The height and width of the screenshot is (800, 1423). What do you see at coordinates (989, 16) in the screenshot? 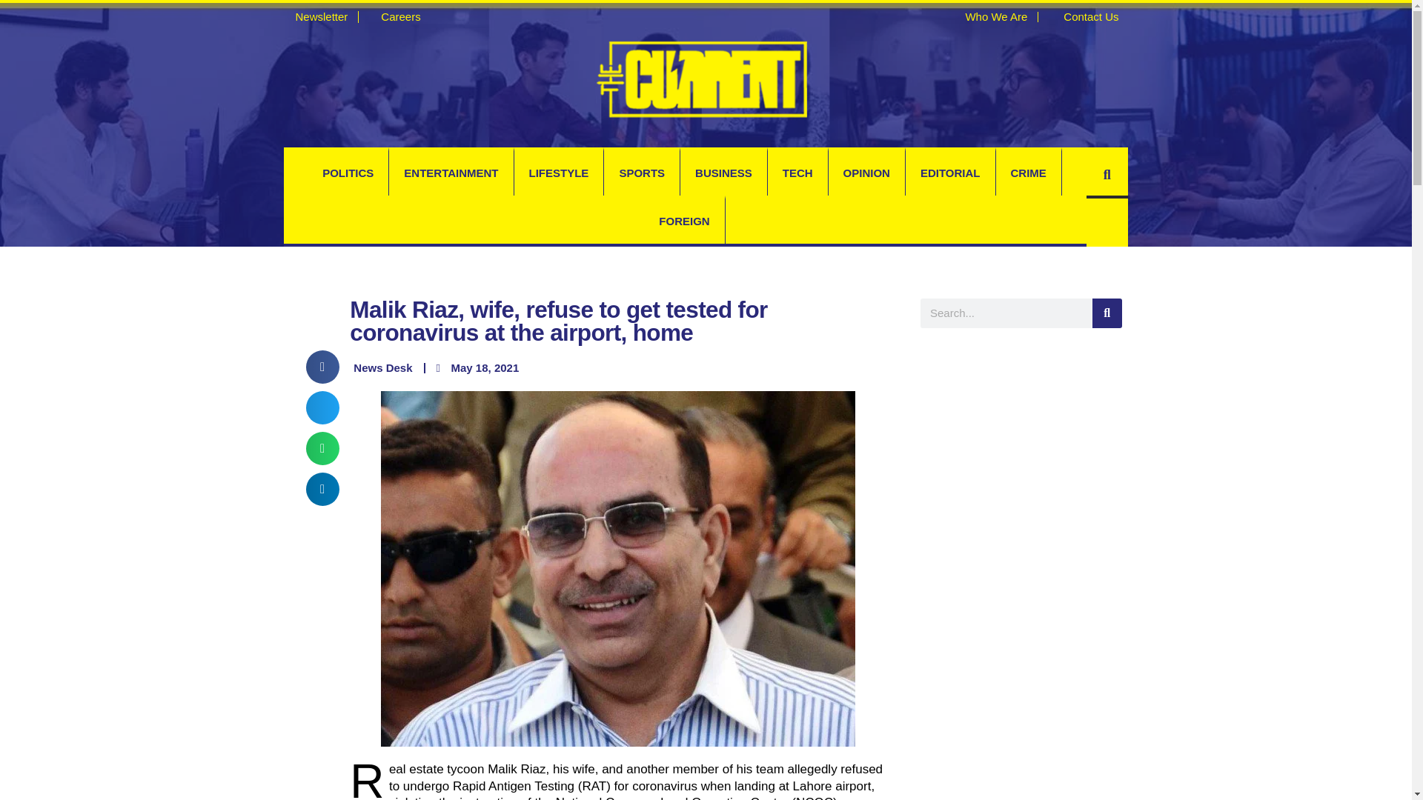
I see `Who We Are` at bounding box center [989, 16].